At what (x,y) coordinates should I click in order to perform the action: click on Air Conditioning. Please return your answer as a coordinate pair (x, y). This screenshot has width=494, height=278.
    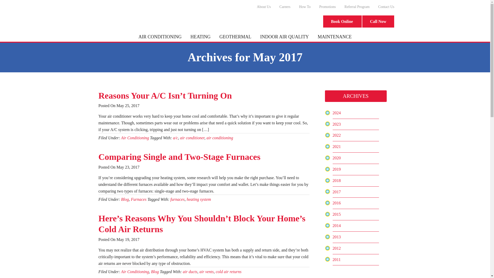
    Looking at the image, I should click on (135, 271).